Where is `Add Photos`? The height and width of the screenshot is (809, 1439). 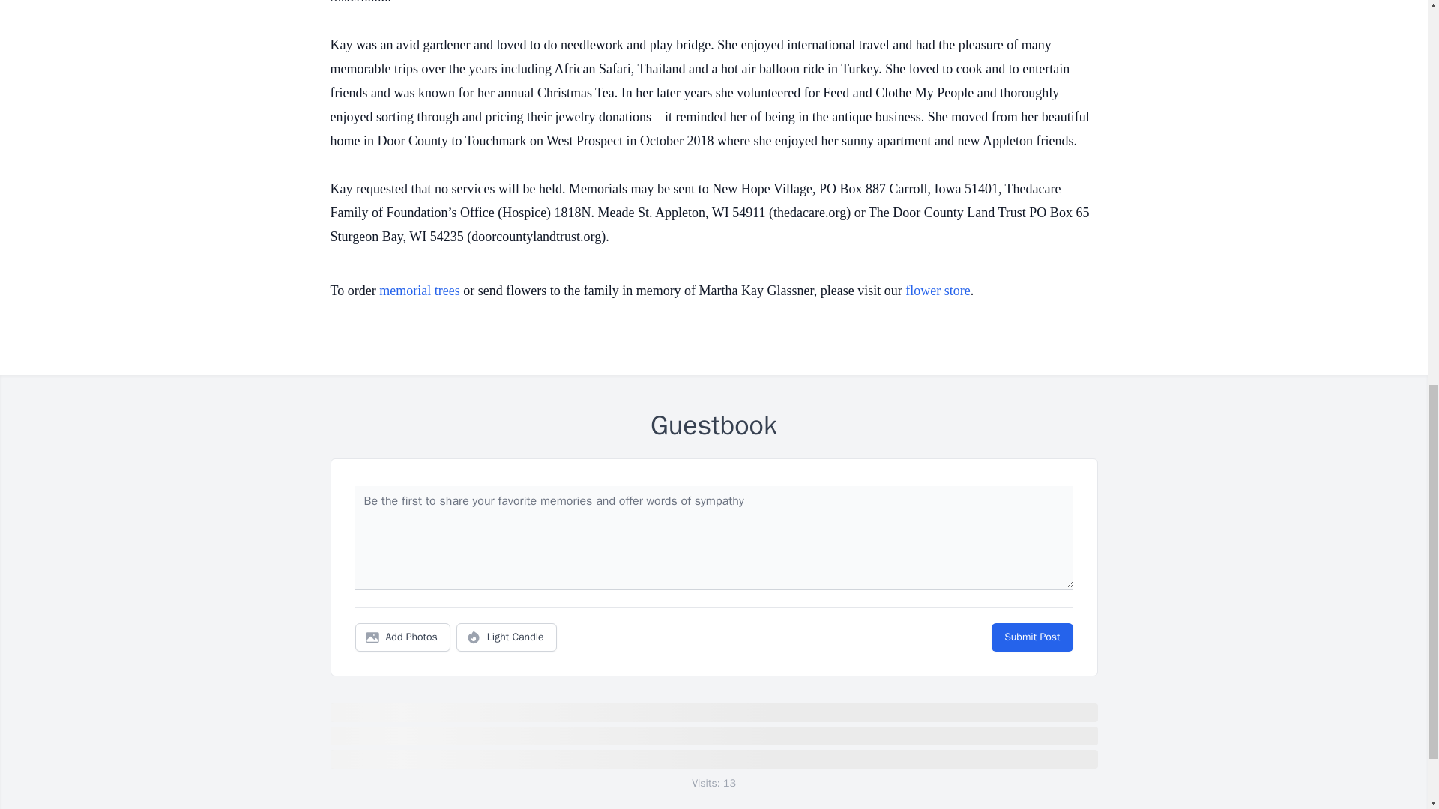
Add Photos is located at coordinates (402, 637).